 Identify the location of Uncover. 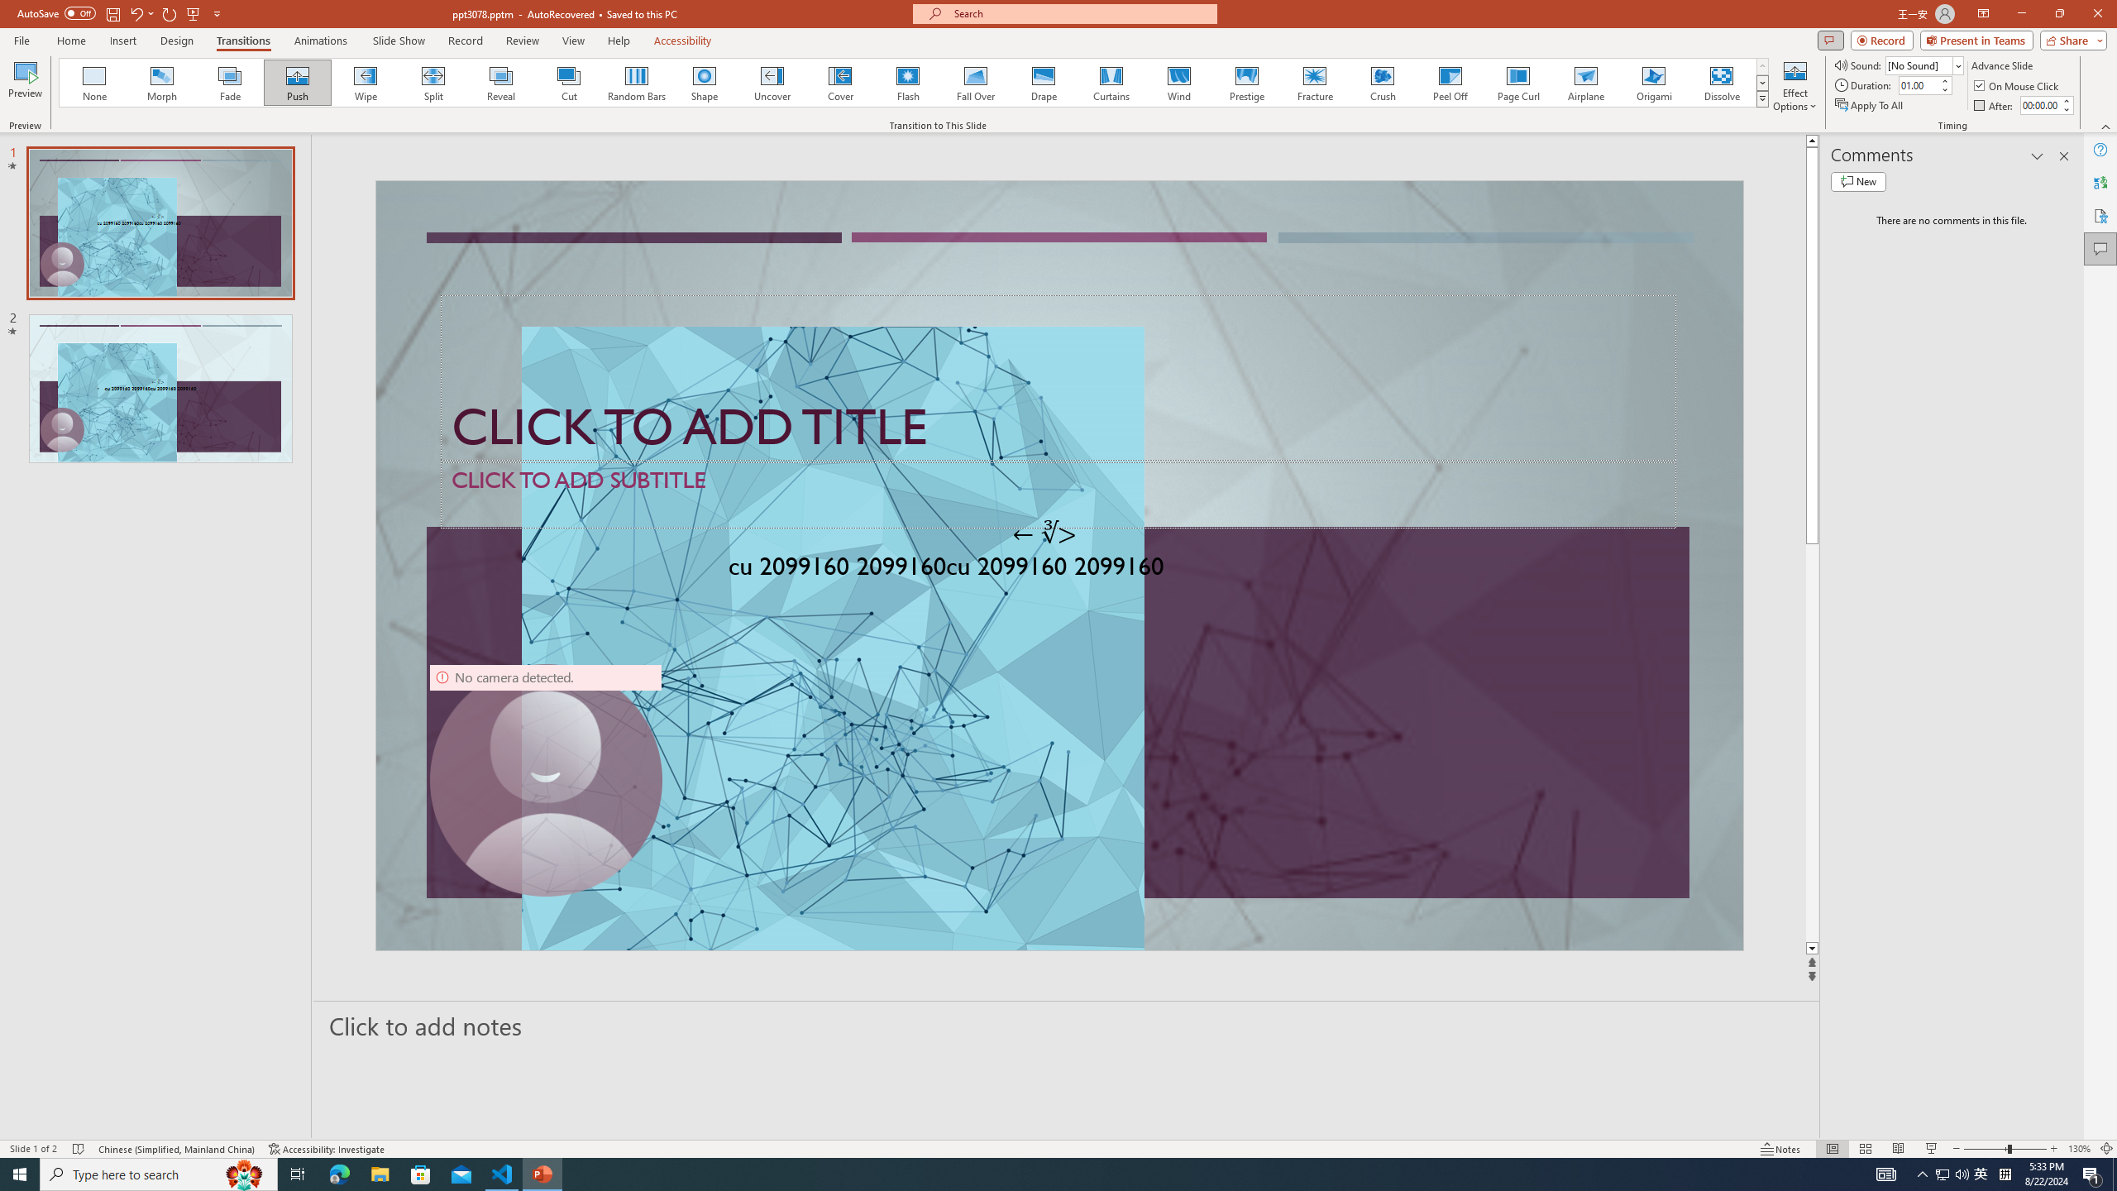
(772, 83).